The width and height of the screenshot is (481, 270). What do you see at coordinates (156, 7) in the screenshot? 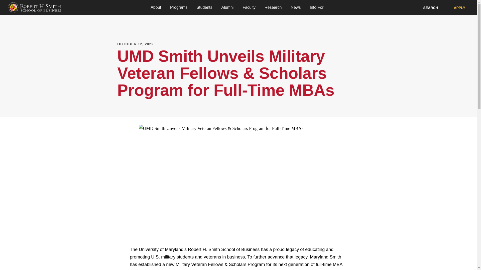
I see `About` at bounding box center [156, 7].